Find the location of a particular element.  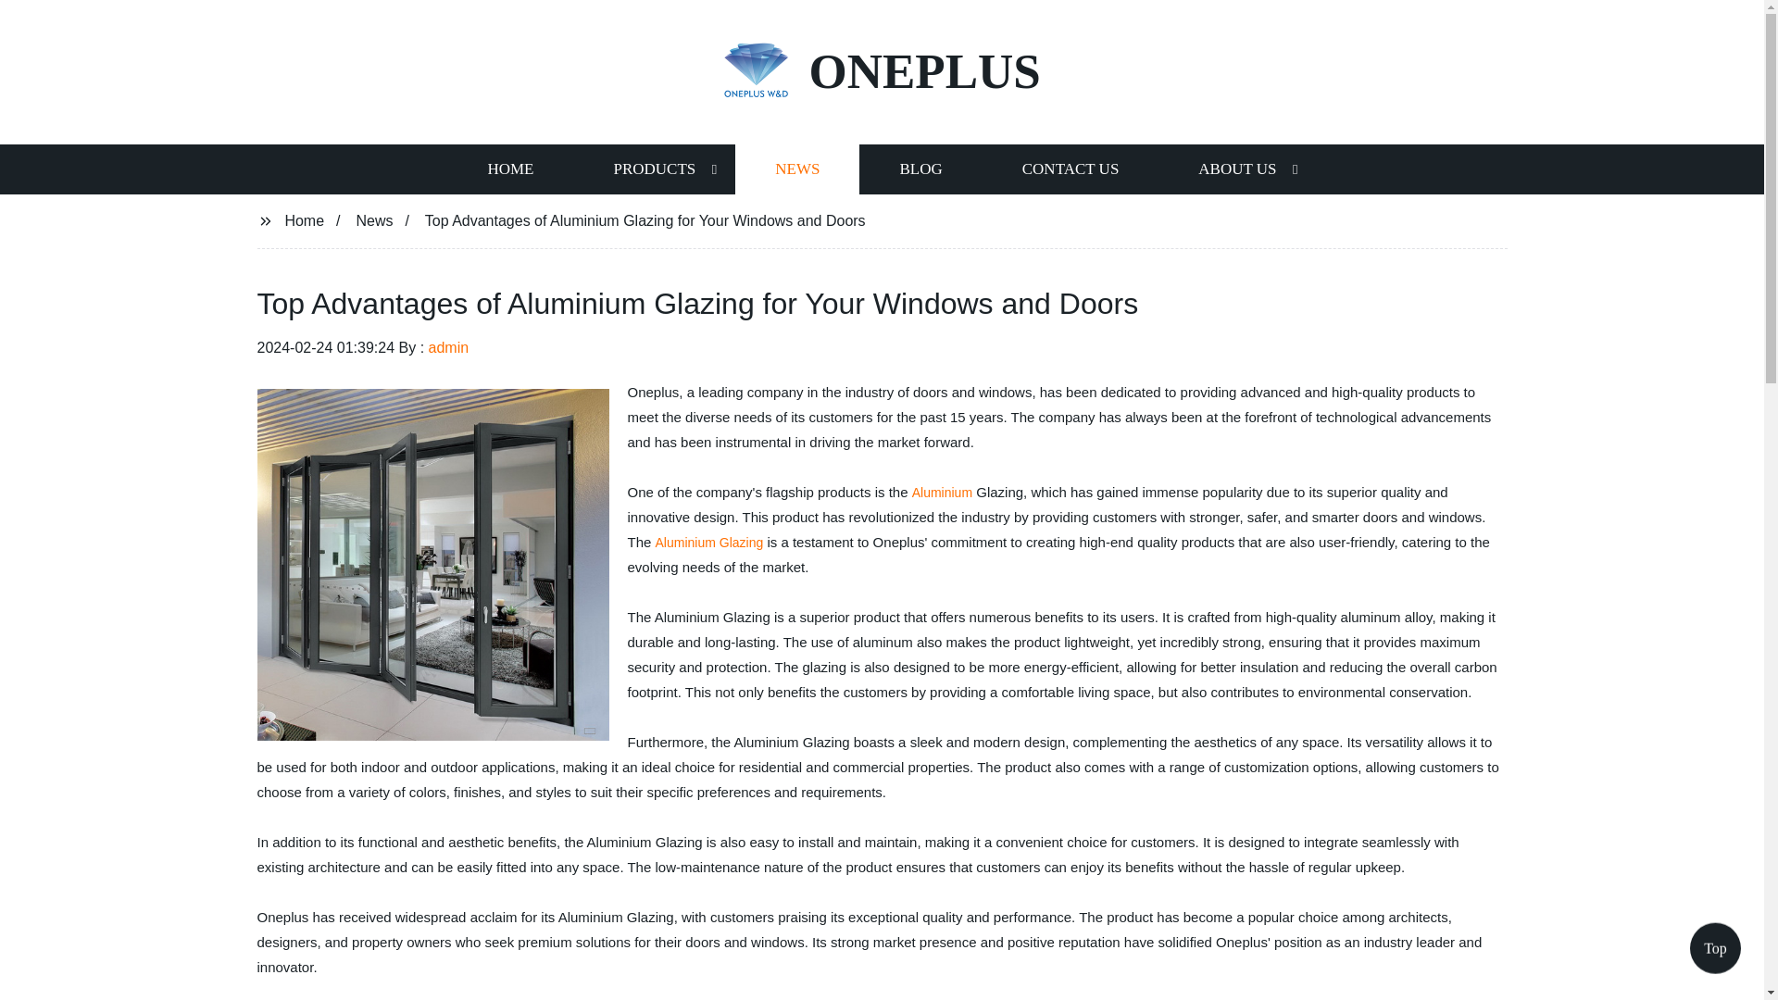

Aluminium Glazing is located at coordinates (709, 543).